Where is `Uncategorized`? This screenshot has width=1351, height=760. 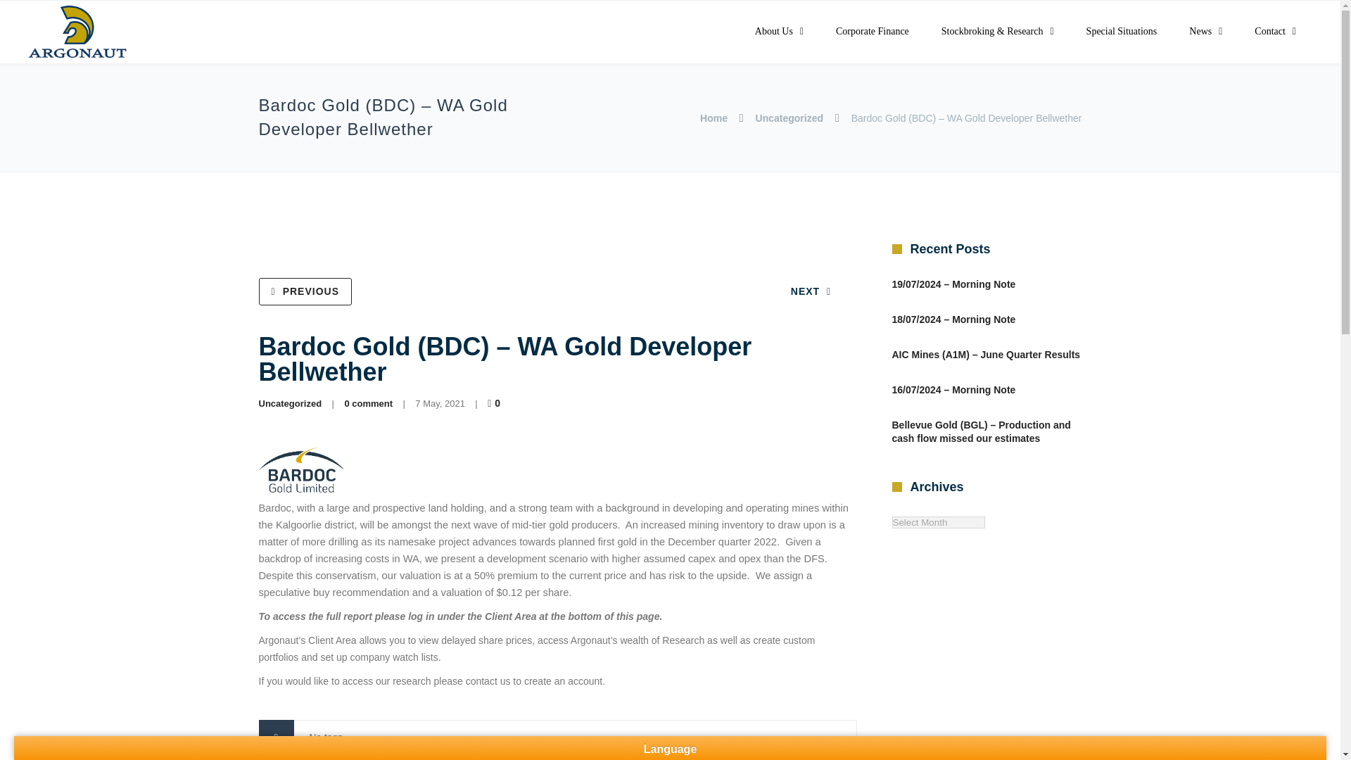 Uncategorized is located at coordinates (291, 403).